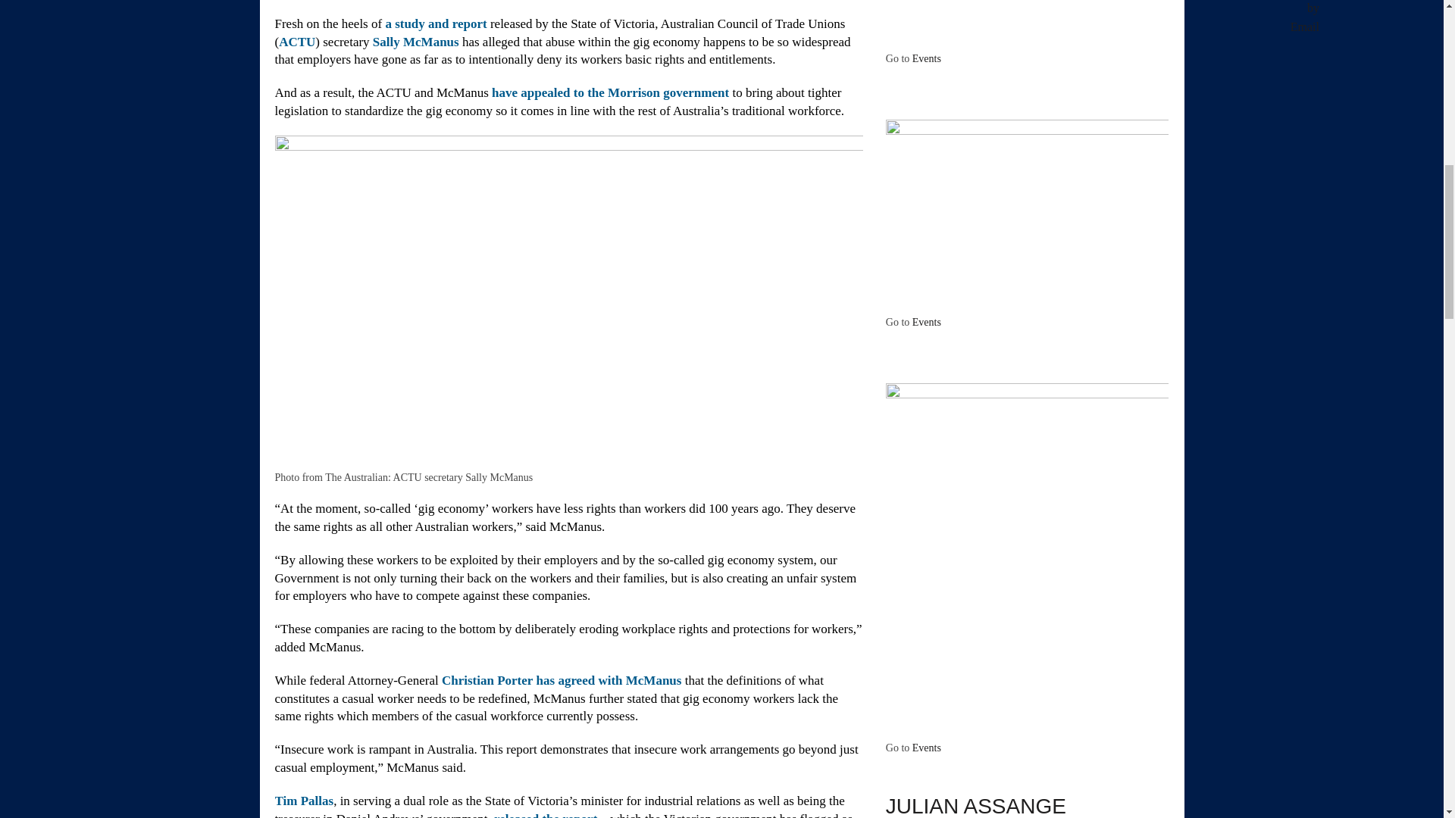 The image size is (1455, 818). Describe the element at coordinates (297, 42) in the screenshot. I see `ACTU` at that location.